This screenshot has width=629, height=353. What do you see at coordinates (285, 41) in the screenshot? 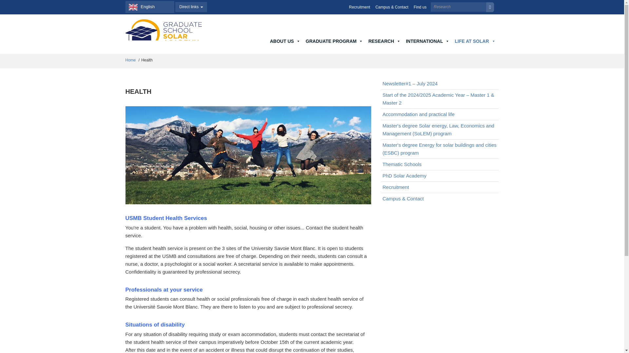
I see `ABOUT US` at bounding box center [285, 41].